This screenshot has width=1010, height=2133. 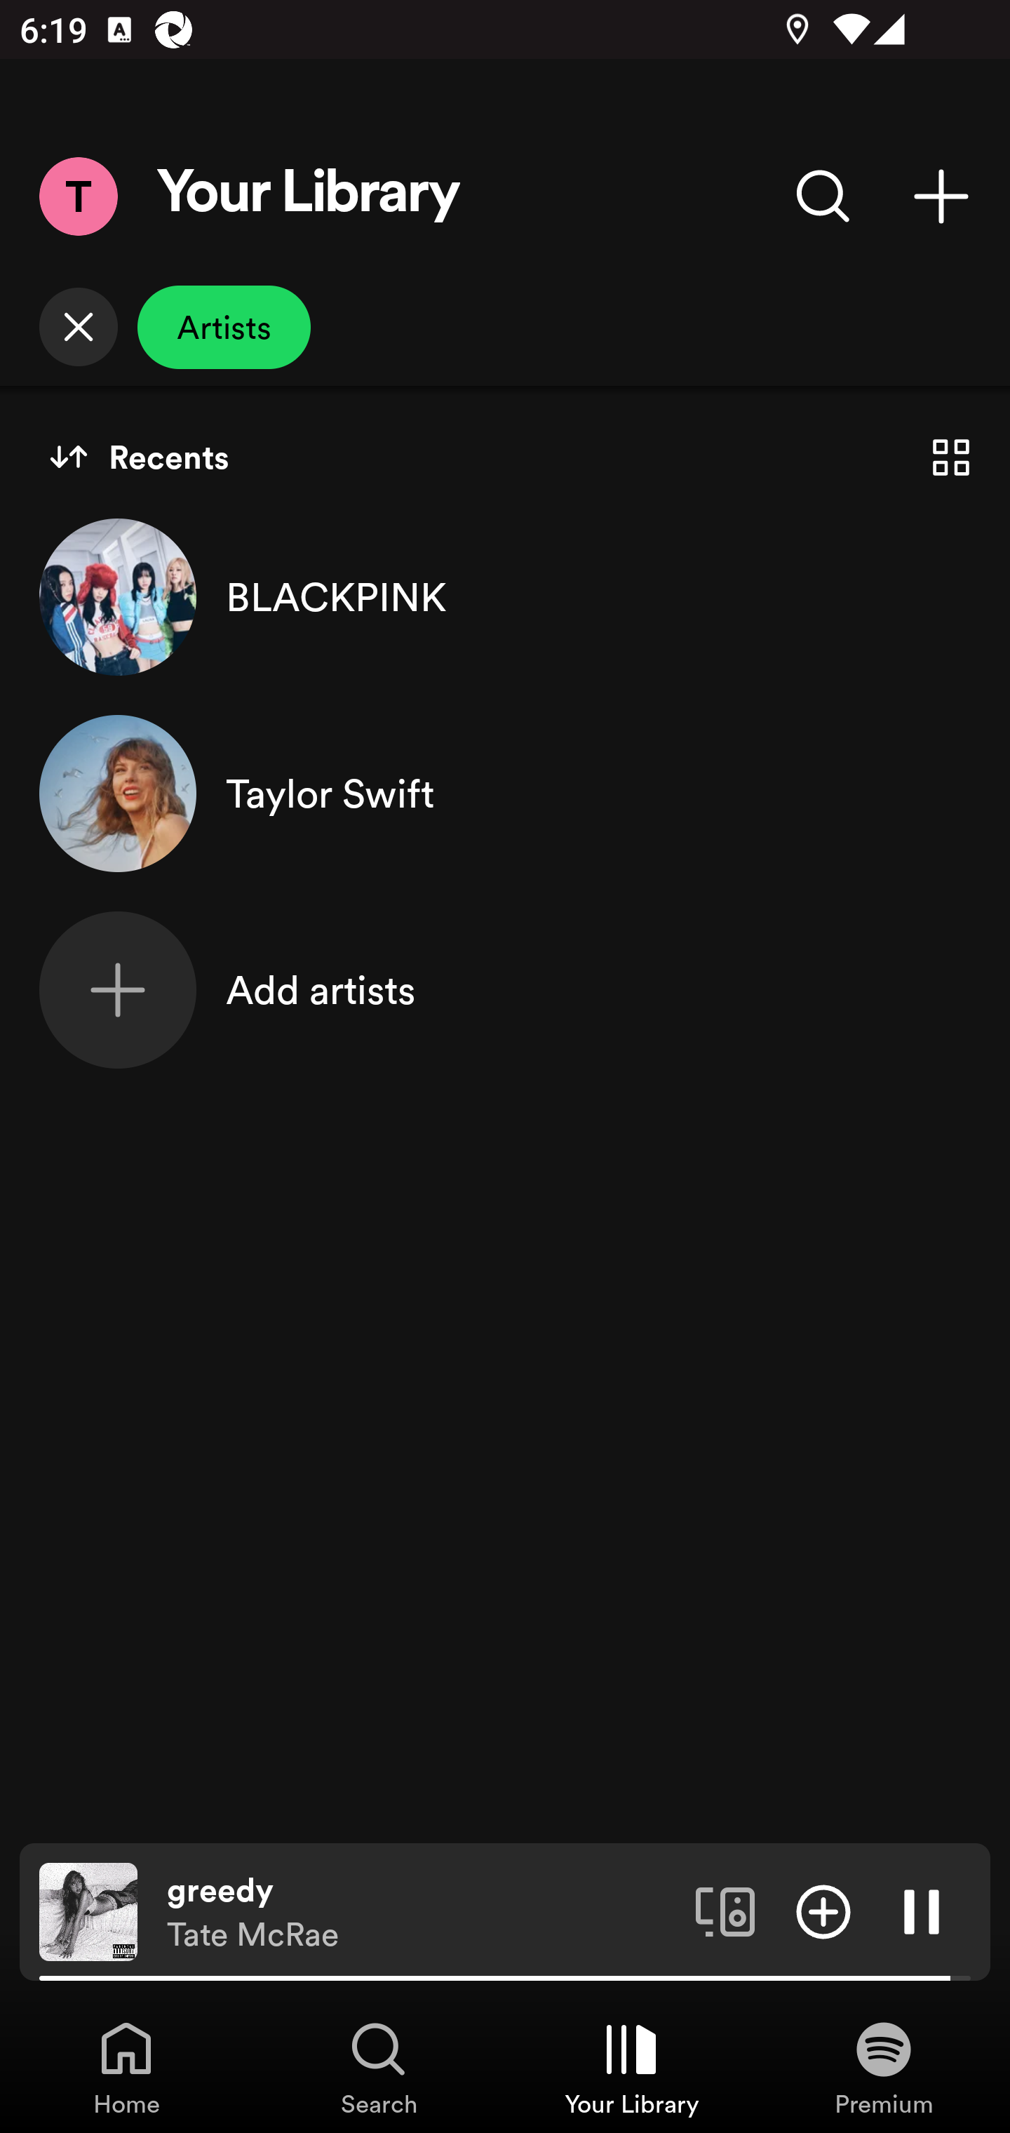 I want to click on Add item, so click(x=823, y=1911).